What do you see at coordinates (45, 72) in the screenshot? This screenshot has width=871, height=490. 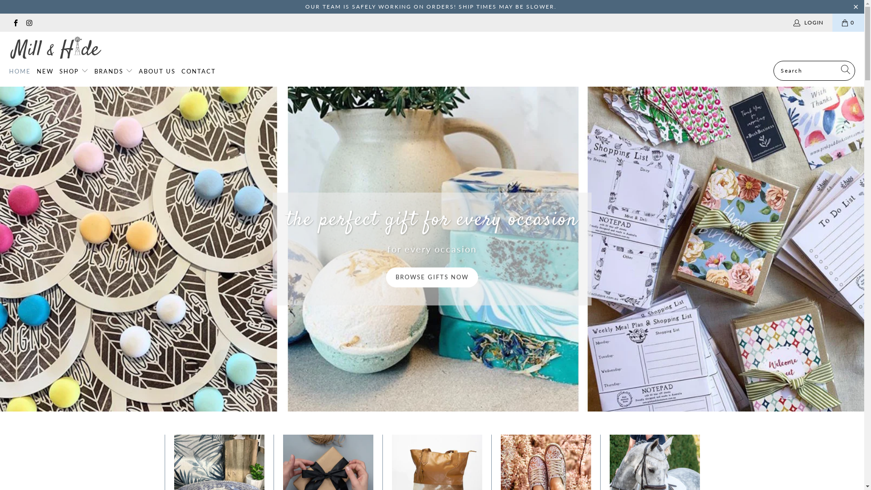 I see `NEW` at bounding box center [45, 72].